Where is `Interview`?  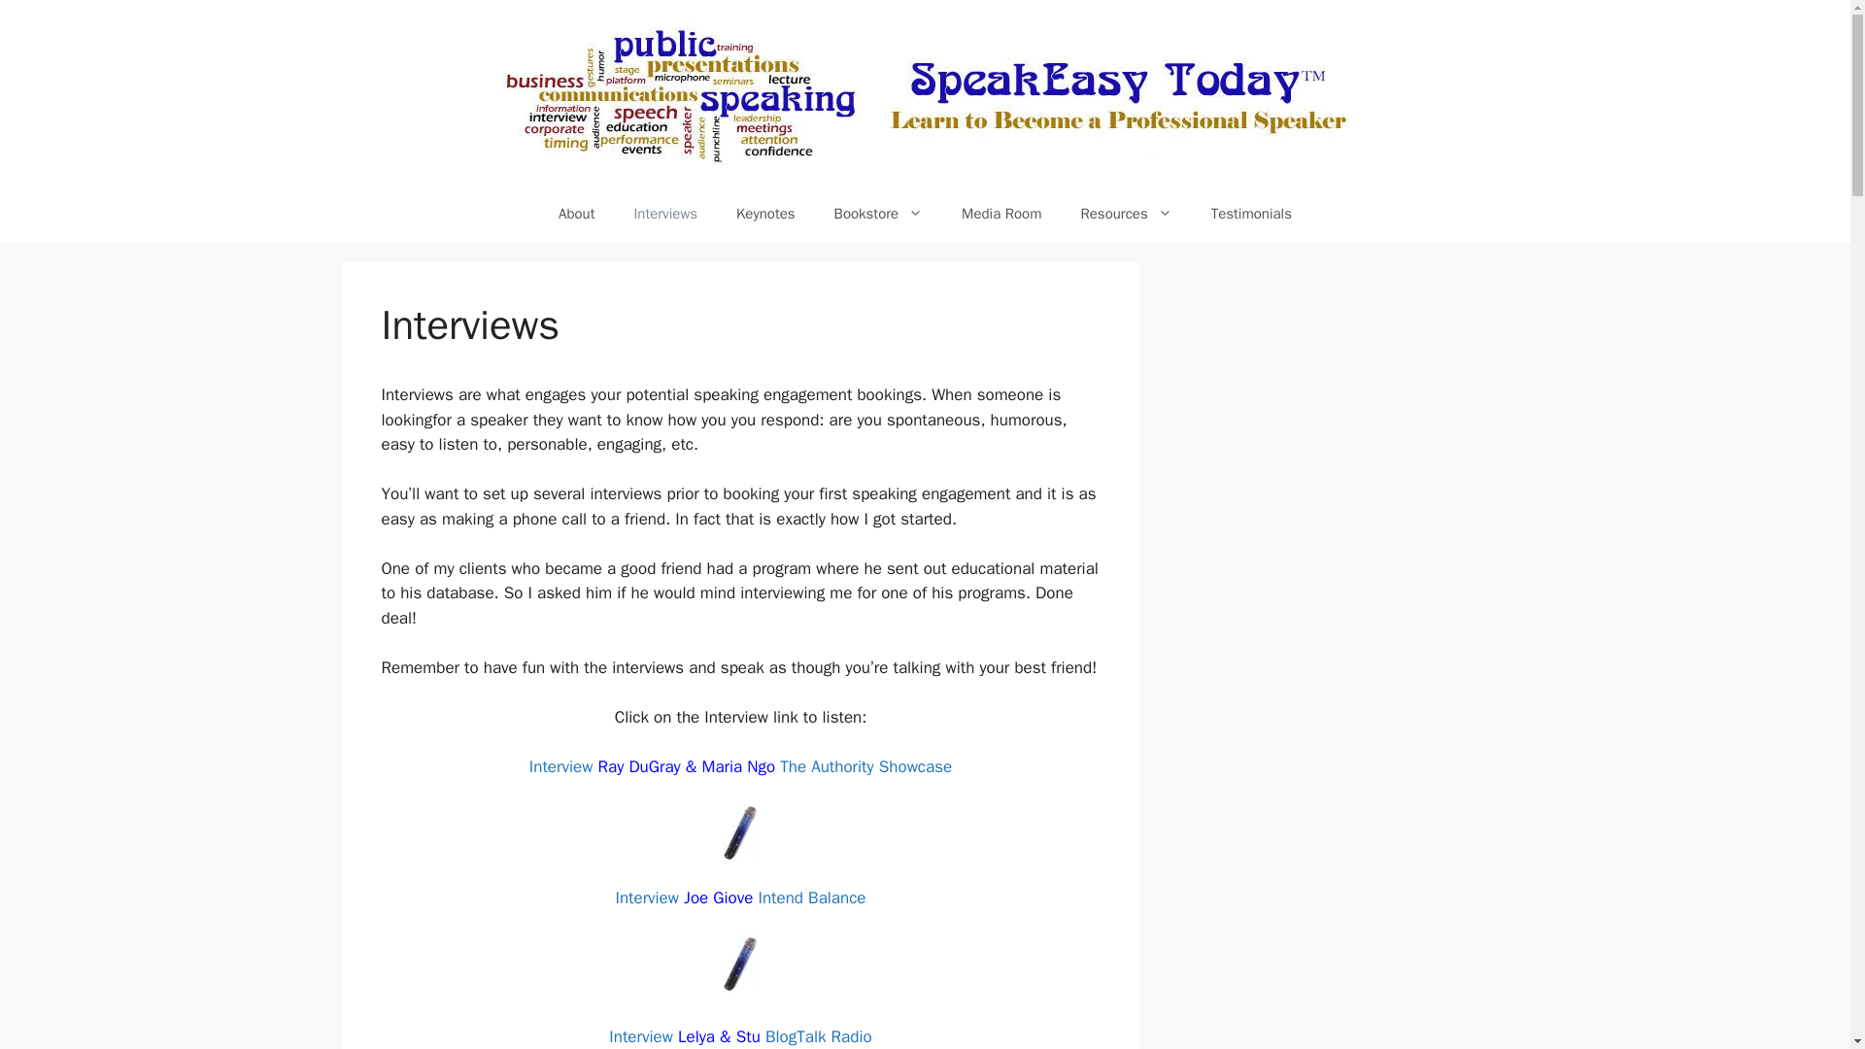 Interview is located at coordinates (647, 897).